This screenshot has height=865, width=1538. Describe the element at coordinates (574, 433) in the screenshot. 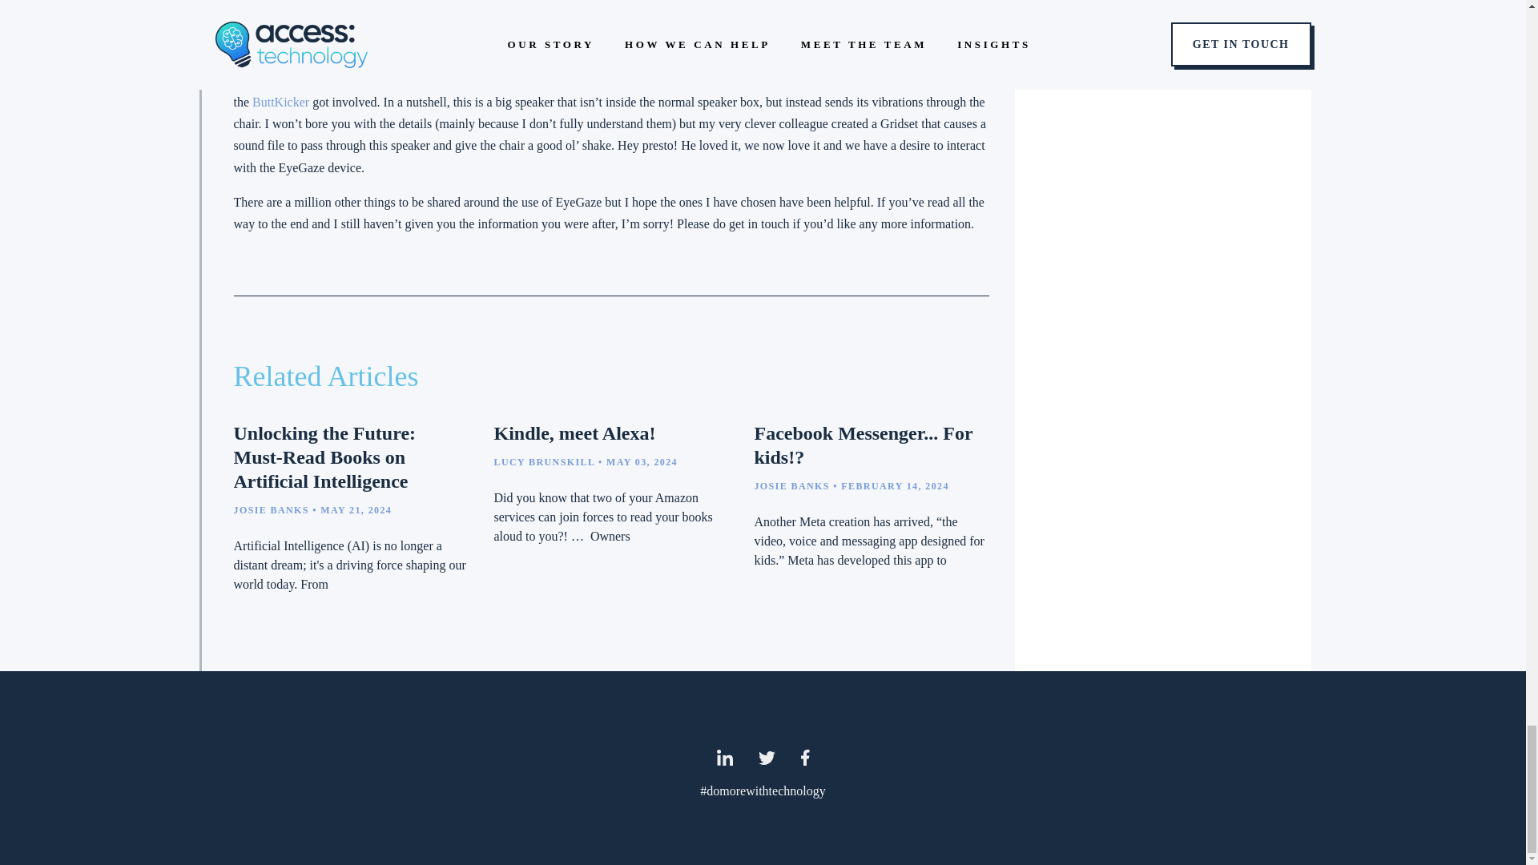

I see `Kindle, meet Alexa!` at that location.